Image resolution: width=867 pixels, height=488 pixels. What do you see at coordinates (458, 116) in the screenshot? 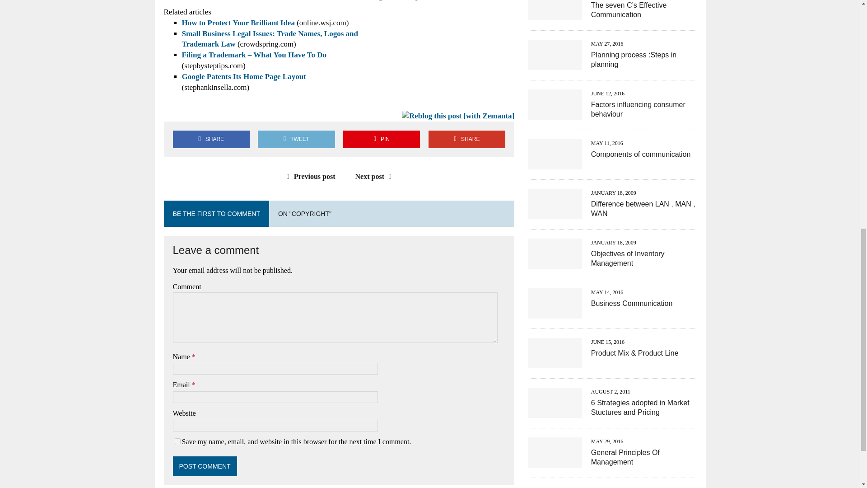
I see `Copyright 4` at bounding box center [458, 116].